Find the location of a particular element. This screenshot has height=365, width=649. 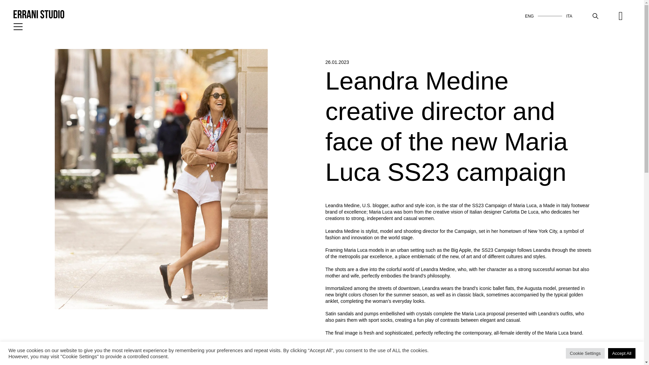

Spotify is located at coordinates (624, 16).